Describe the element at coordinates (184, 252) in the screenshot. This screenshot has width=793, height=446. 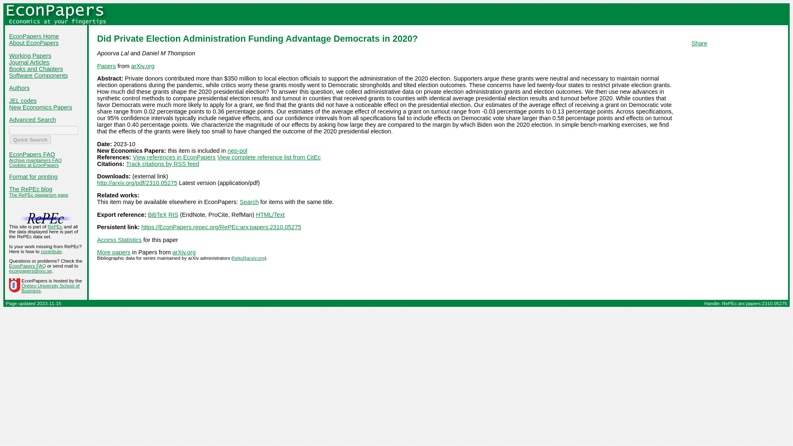
I see `arXiv.org` at that location.